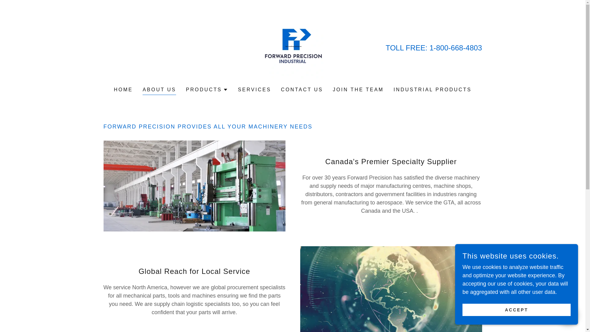 The image size is (590, 332). What do you see at coordinates (123, 90) in the screenshot?
I see `HOME` at bounding box center [123, 90].